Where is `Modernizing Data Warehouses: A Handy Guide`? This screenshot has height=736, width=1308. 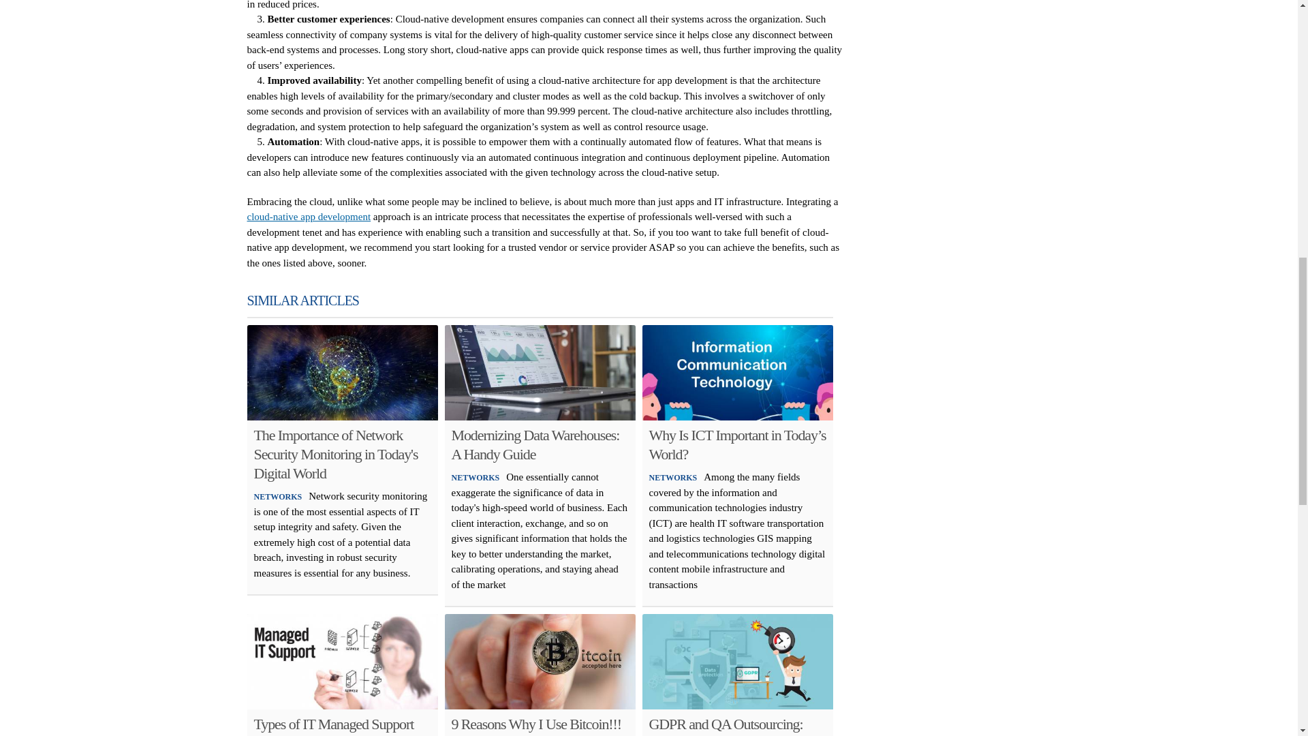
Modernizing Data Warehouses: A Handy Guide is located at coordinates (535, 444).